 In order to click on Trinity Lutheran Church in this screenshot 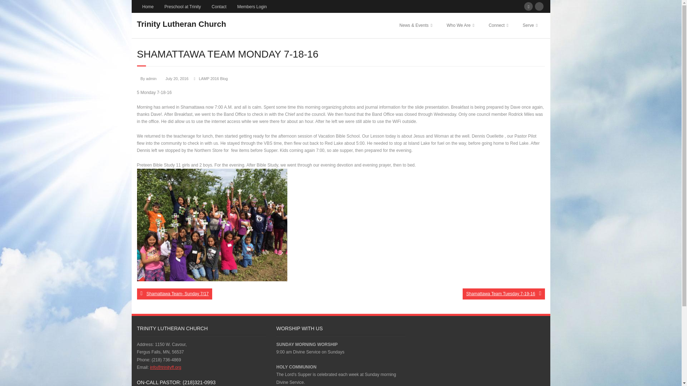, I will do `click(181, 24)`.